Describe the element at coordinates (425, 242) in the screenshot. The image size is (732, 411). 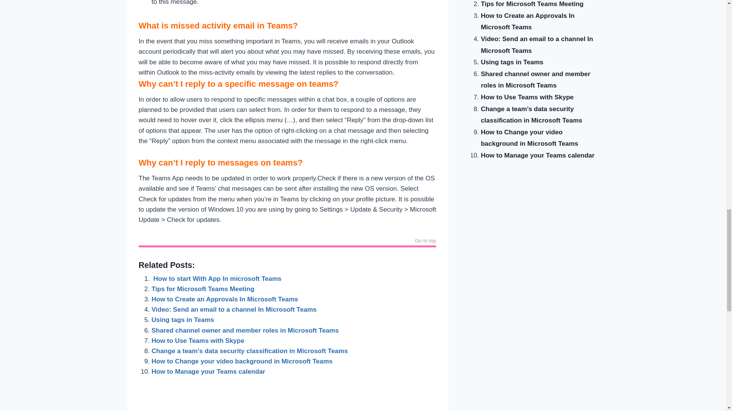
I see `Go to top` at that location.